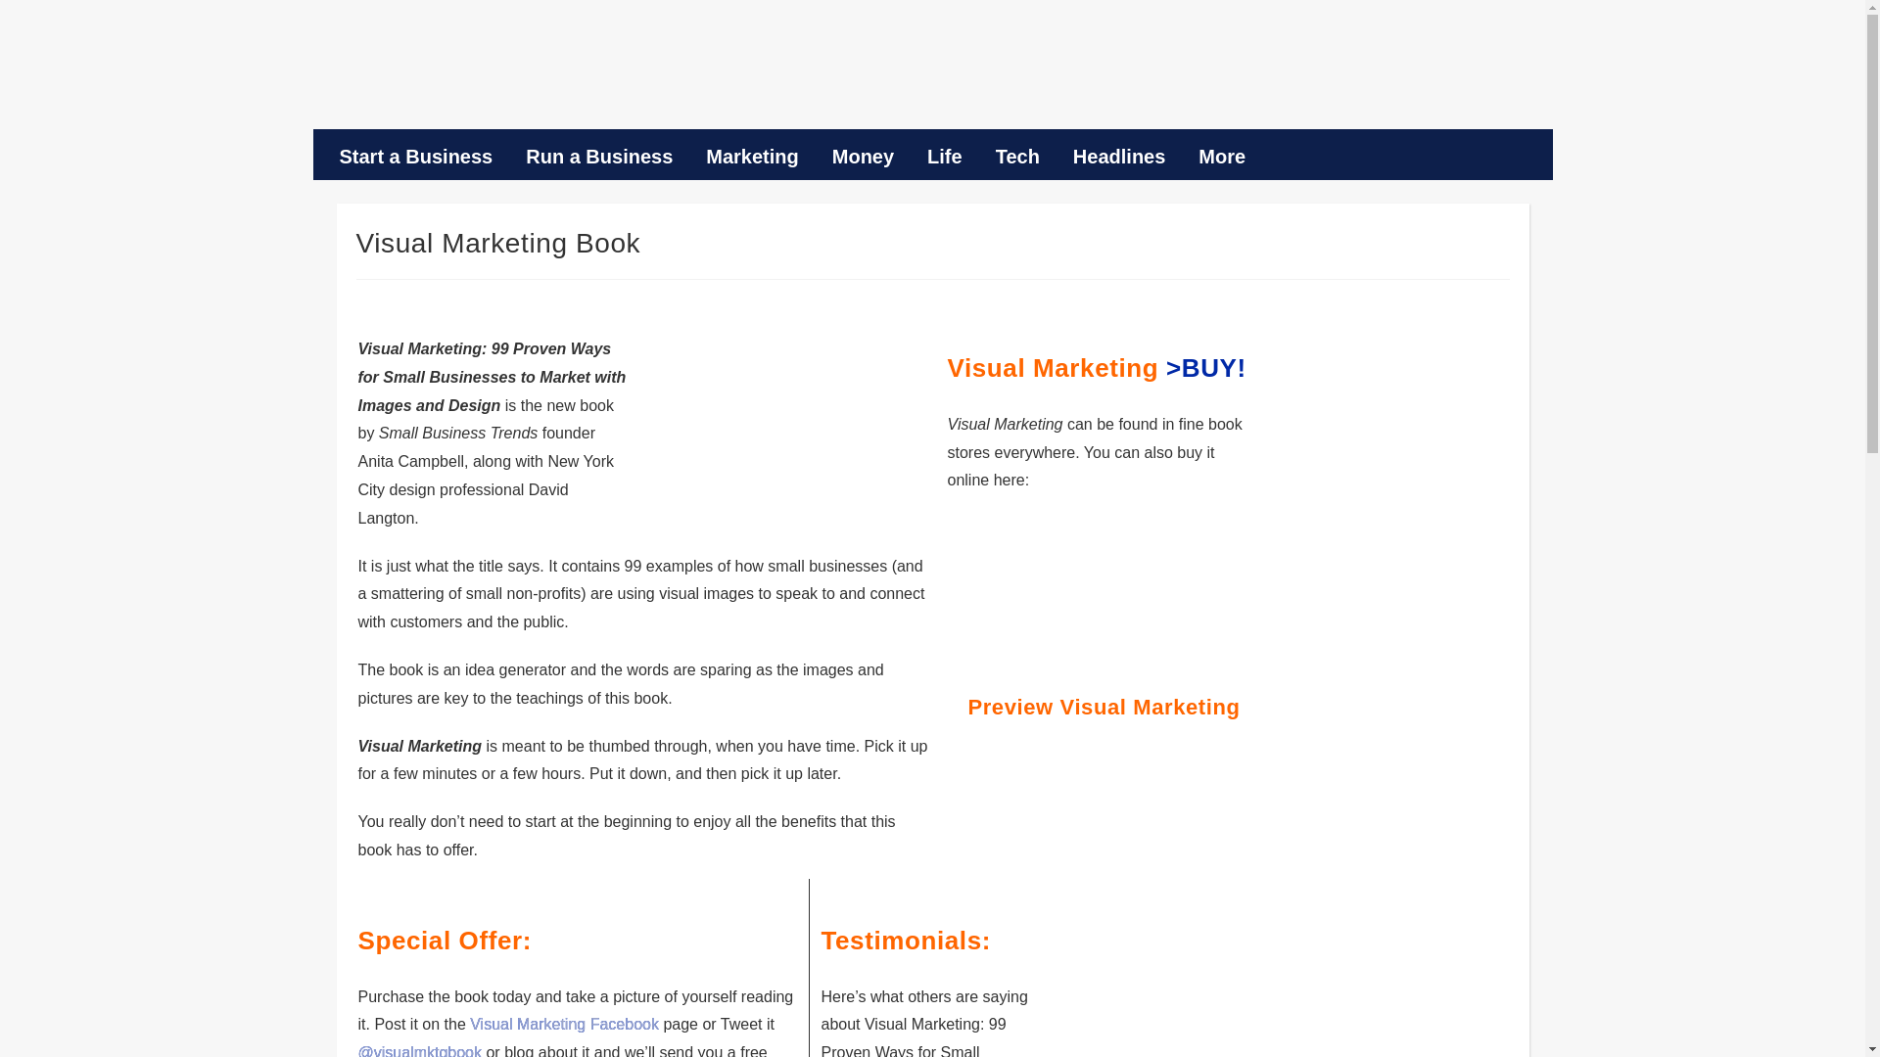  I want to click on Start a Business, so click(416, 157).